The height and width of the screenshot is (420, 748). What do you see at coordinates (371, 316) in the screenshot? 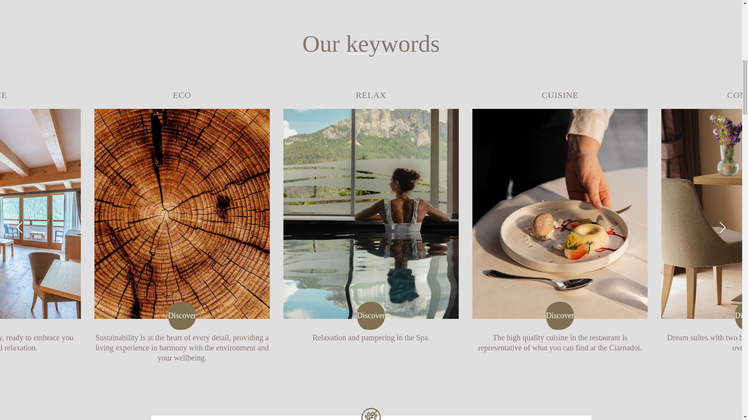
I see `Discover` at bounding box center [371, 316].